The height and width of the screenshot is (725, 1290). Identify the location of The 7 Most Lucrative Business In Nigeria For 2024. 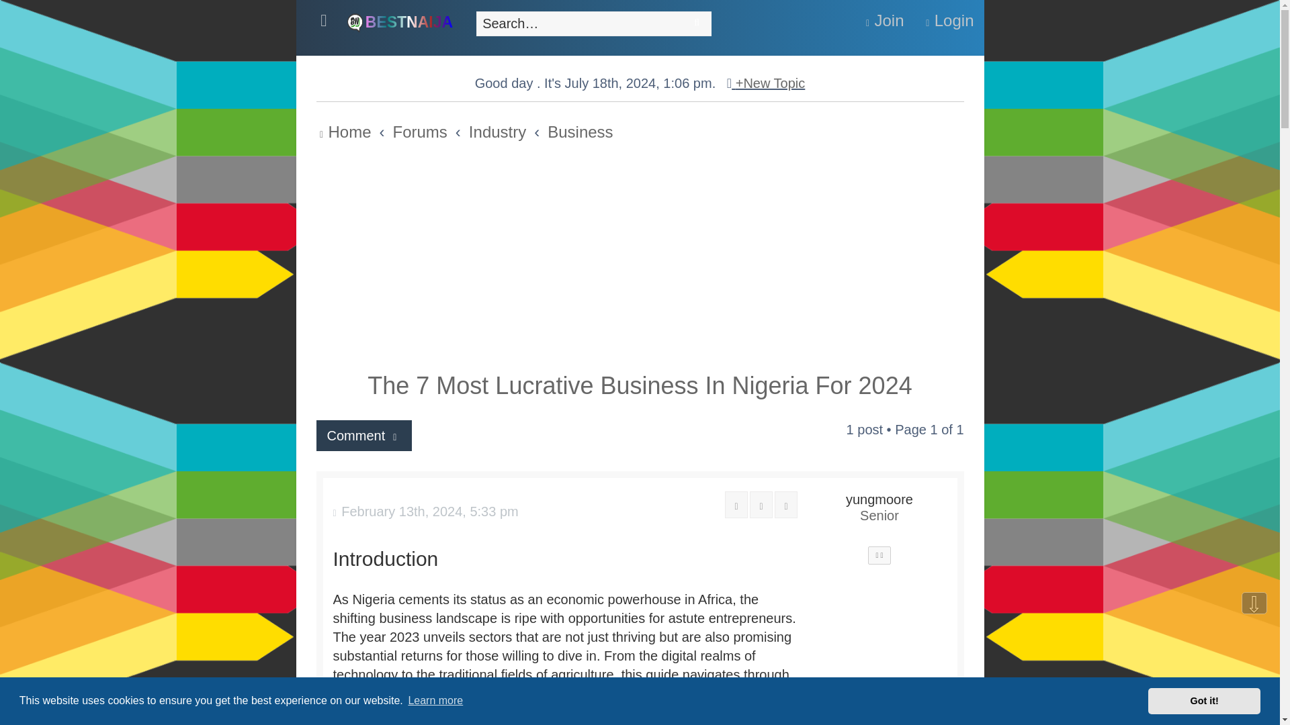
(640, 385).